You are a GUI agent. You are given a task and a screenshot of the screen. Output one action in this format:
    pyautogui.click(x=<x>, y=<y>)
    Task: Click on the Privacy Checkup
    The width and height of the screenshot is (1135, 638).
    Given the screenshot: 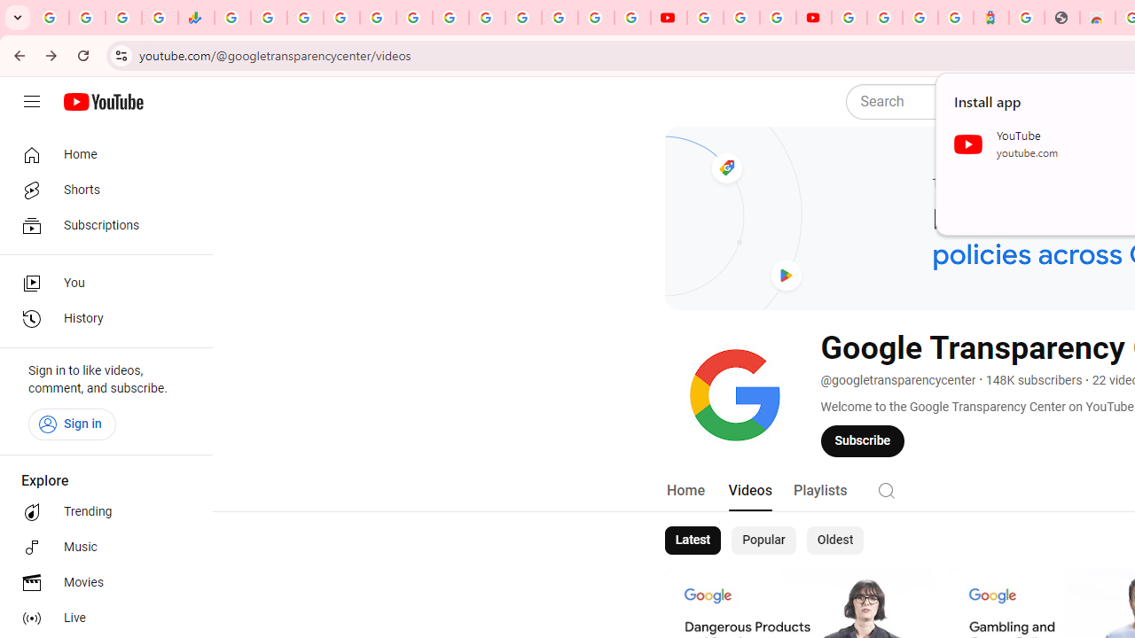 What is the action you would take?
    pyautogui.click(x=631, y=18)
    